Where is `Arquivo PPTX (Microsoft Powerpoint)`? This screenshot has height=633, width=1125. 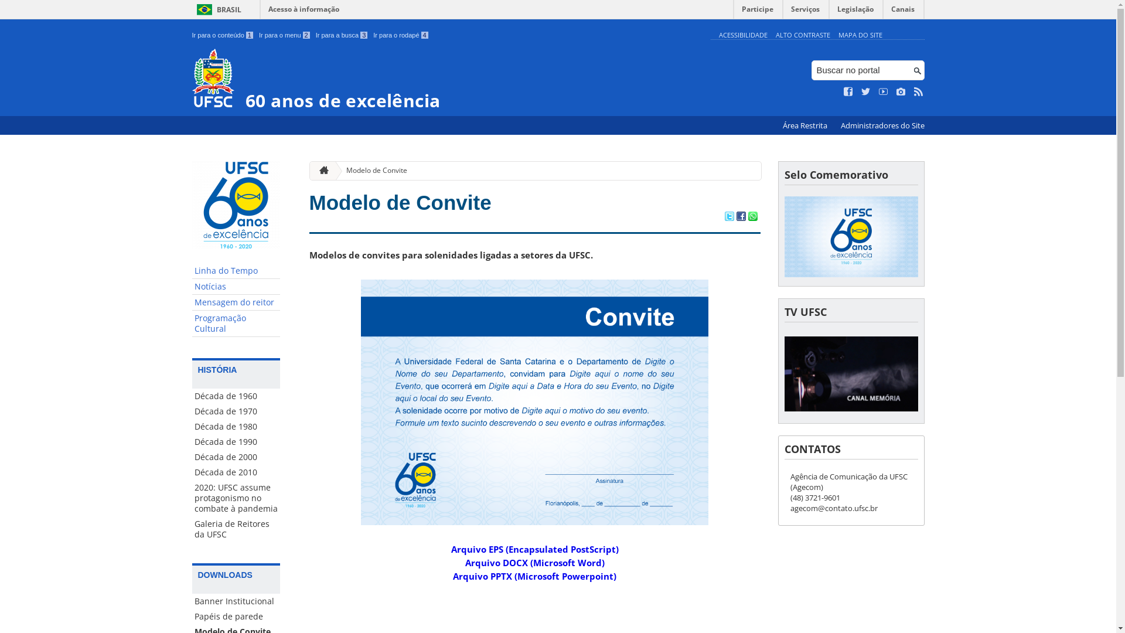 Arquivo PPTX (Microsoft Powerpoint) is located at coordinates (534, 576).